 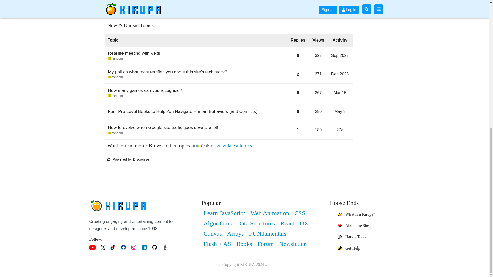 What do you see at coordinates (135, 53) in the screenshot?
I see `This topic has 0 replies` at bounding box center [135, 53].